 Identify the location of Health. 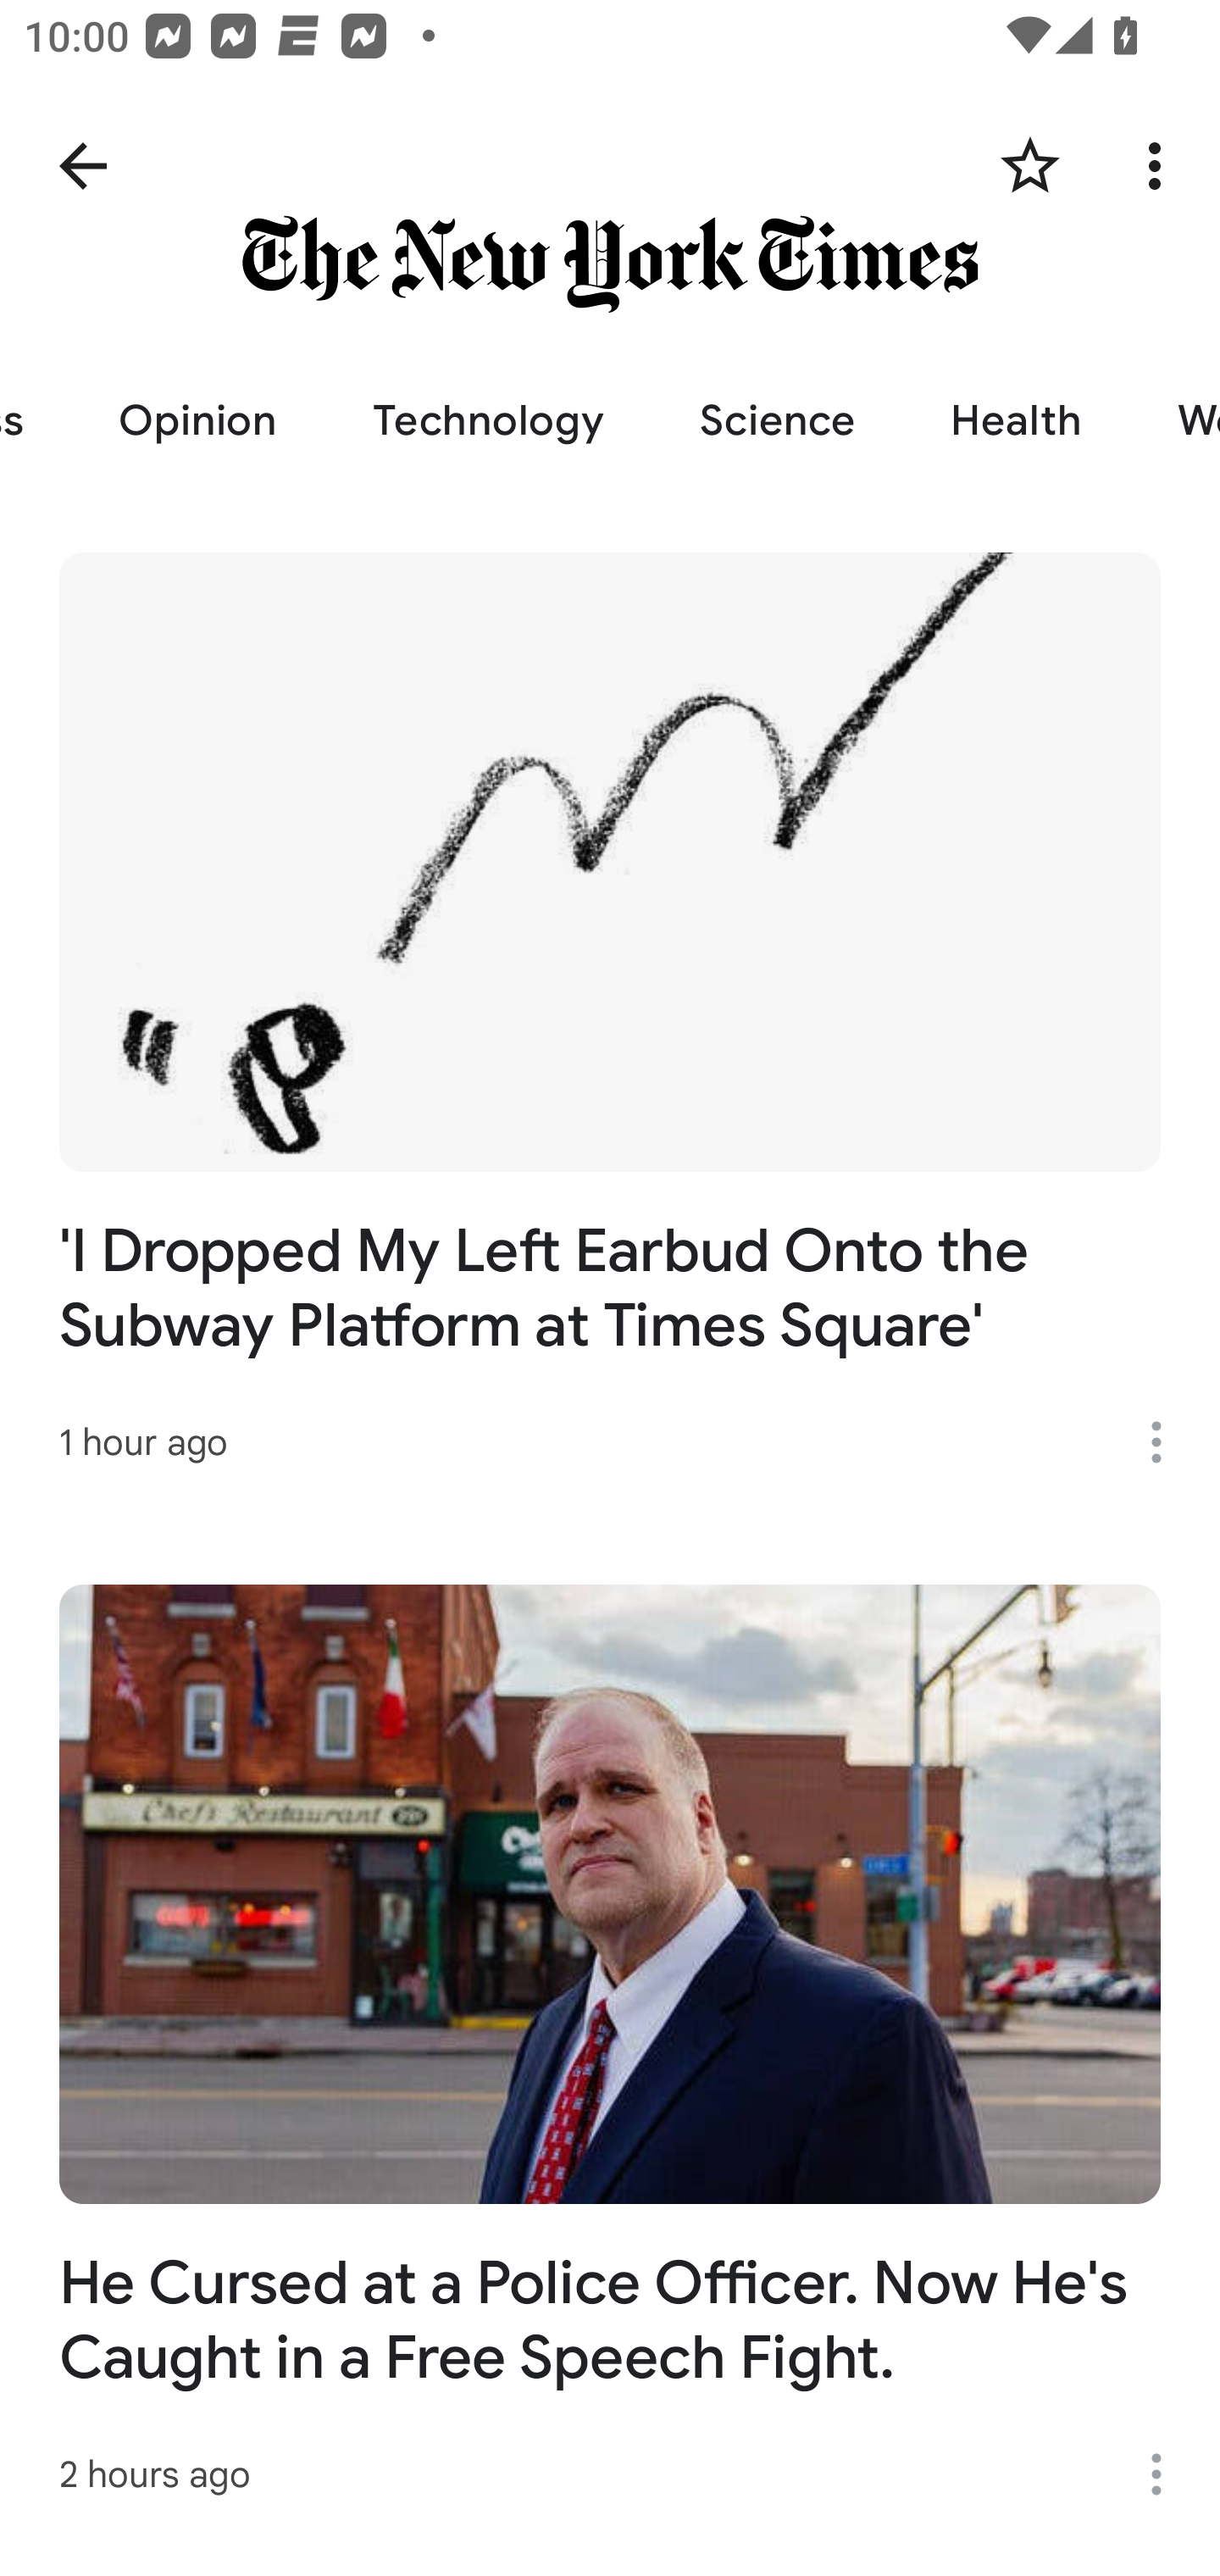
(1016, 420).